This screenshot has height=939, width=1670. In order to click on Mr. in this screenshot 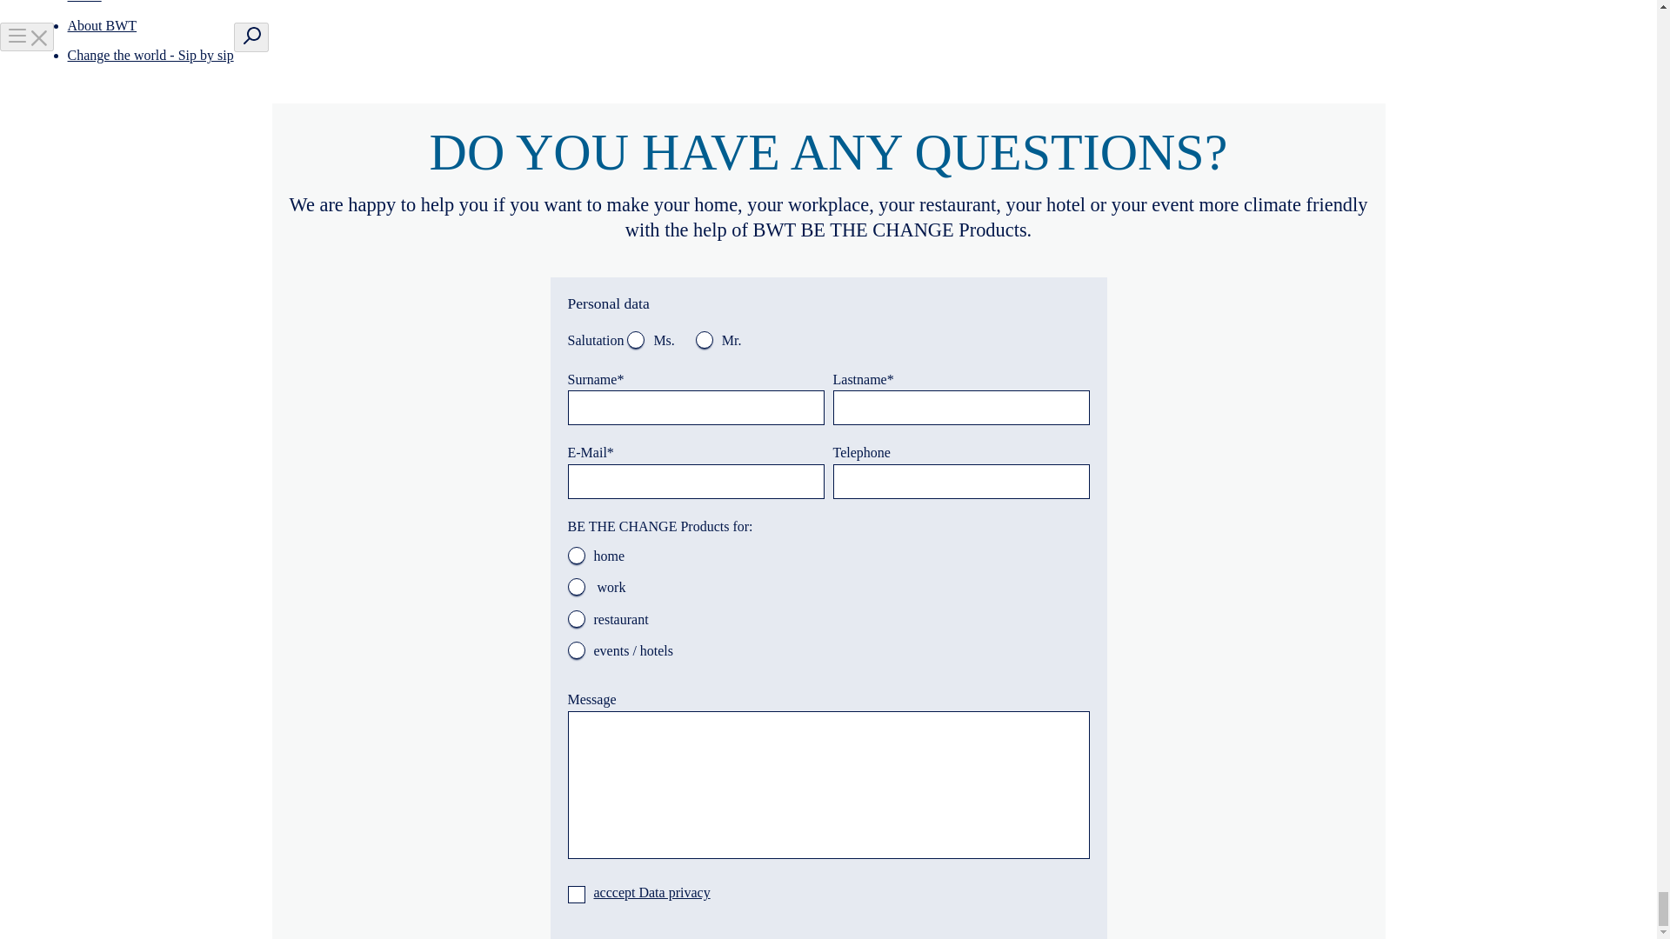, I will do `click(705, 339)`.